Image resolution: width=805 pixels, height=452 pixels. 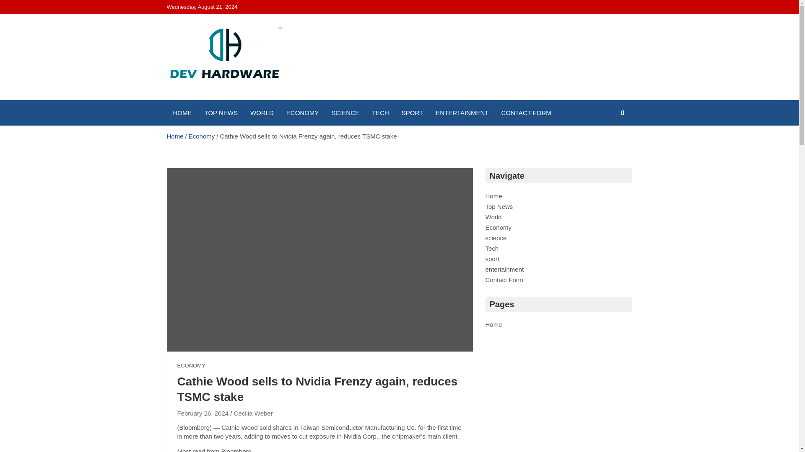 What do you see at coordinates (222, 98) in the screenshot?
I see `Dev Hardware` at bounding box center [222, 98].